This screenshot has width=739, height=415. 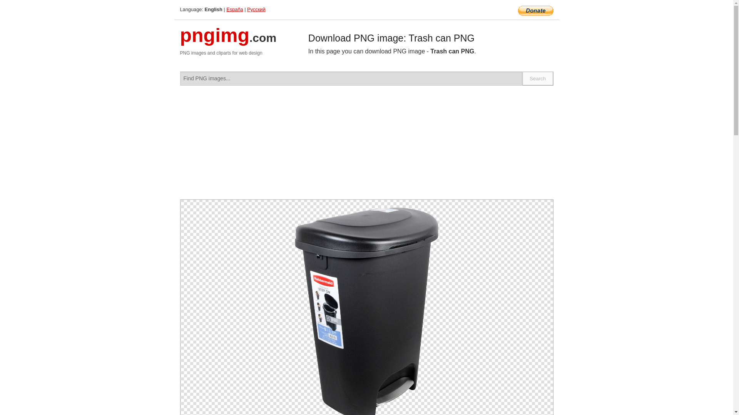 What do you see at coordinates (538, 78) in the screenshot?
I see `Search` at bounding box center [538, 78].